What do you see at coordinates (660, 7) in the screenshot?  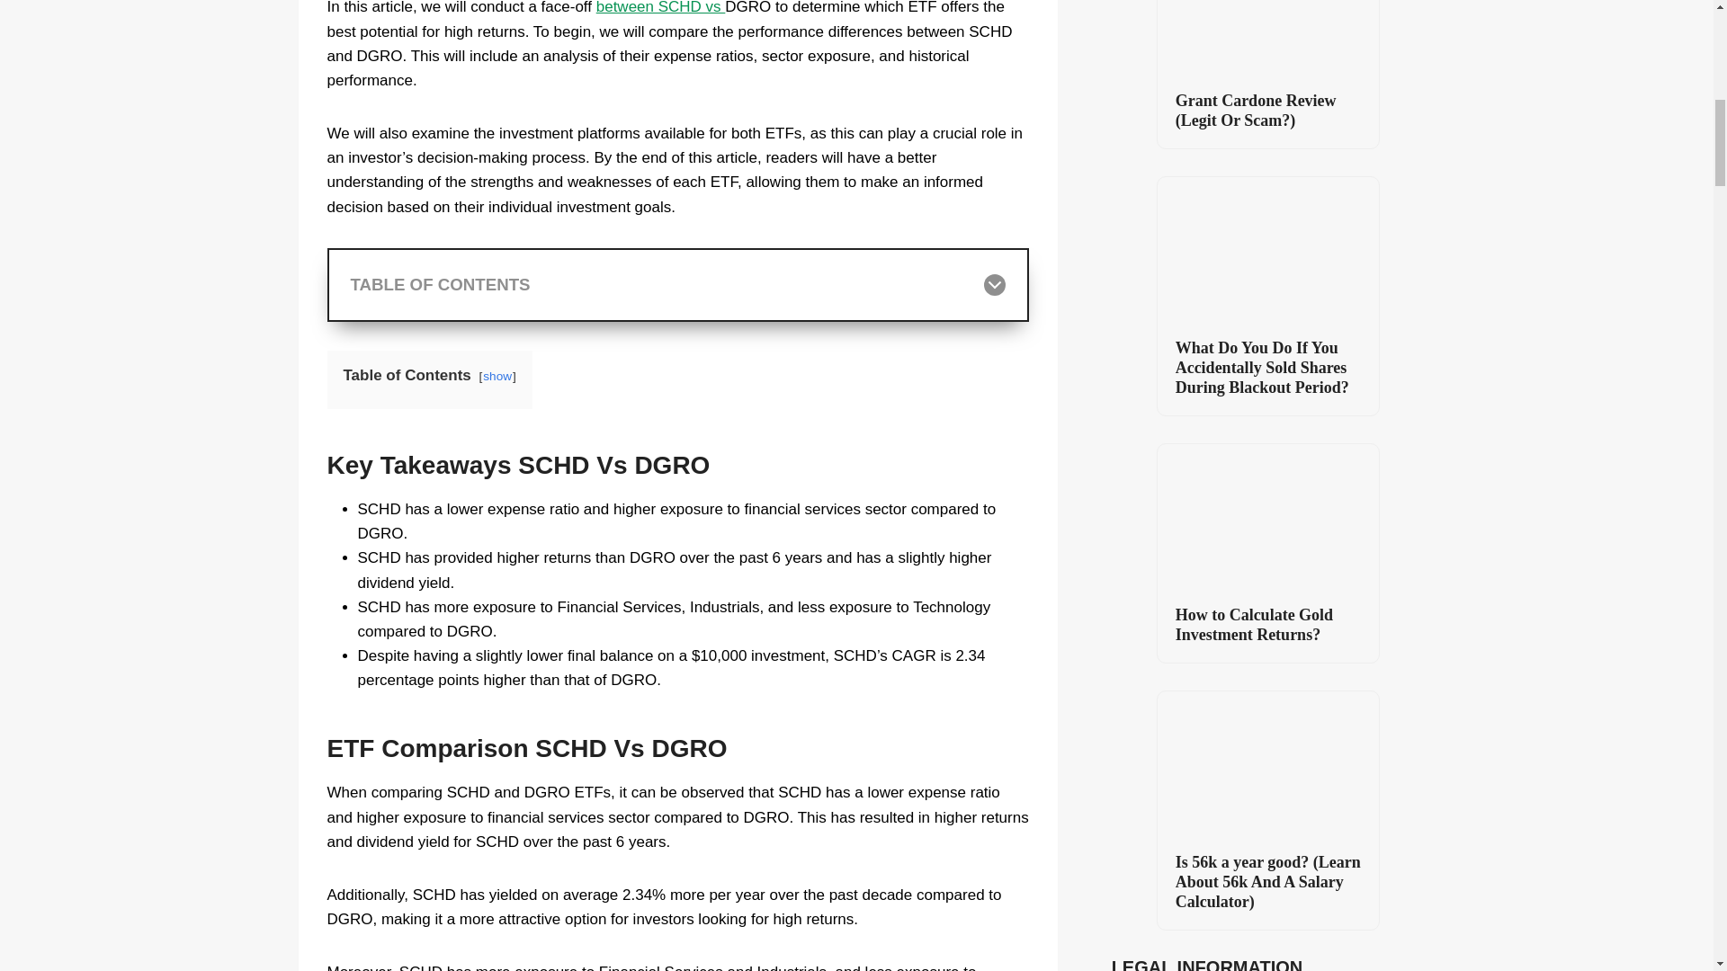 I see `between SCHD vs` at bounding box center [660, 7].